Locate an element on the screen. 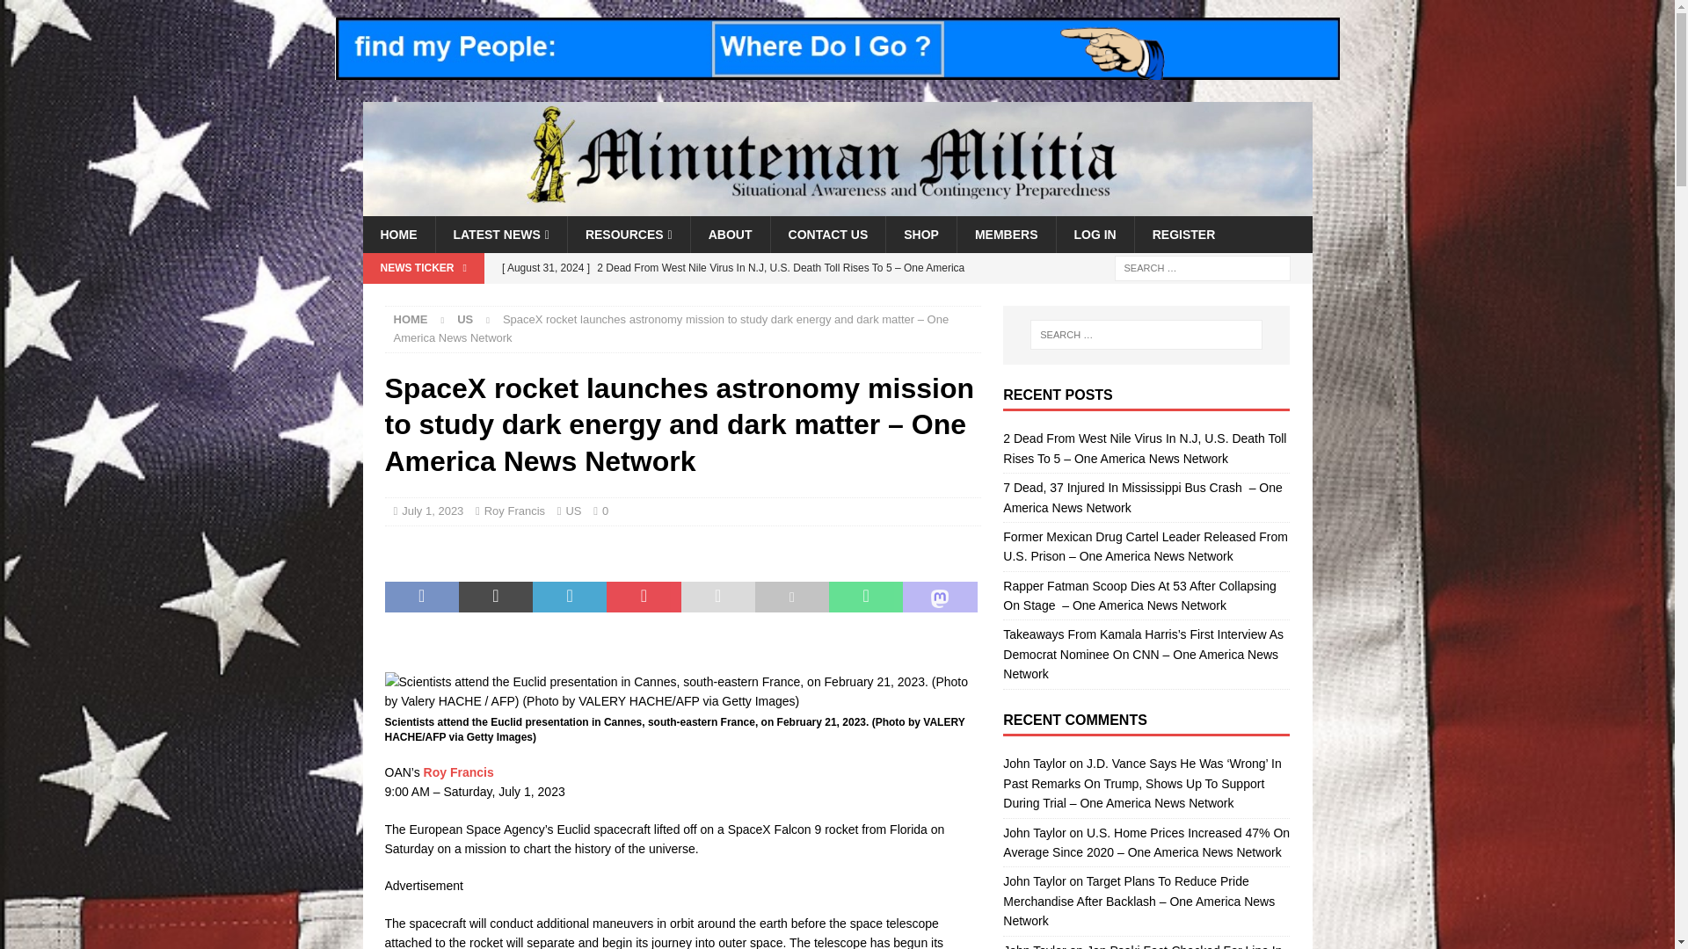 The image size is (1688, 949). HOME is located at coordinates (397, 235).